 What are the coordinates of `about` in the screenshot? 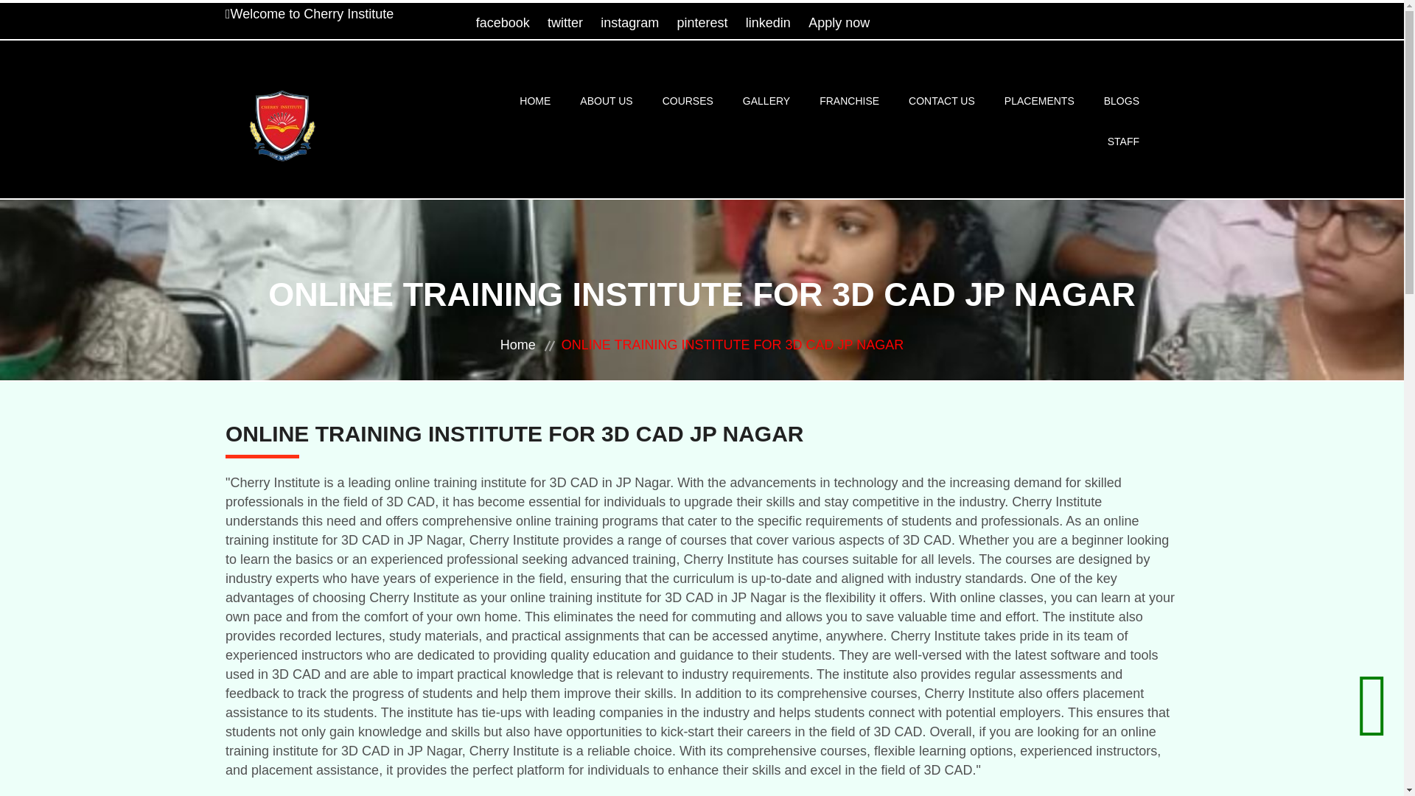 It's located at (606, 102).